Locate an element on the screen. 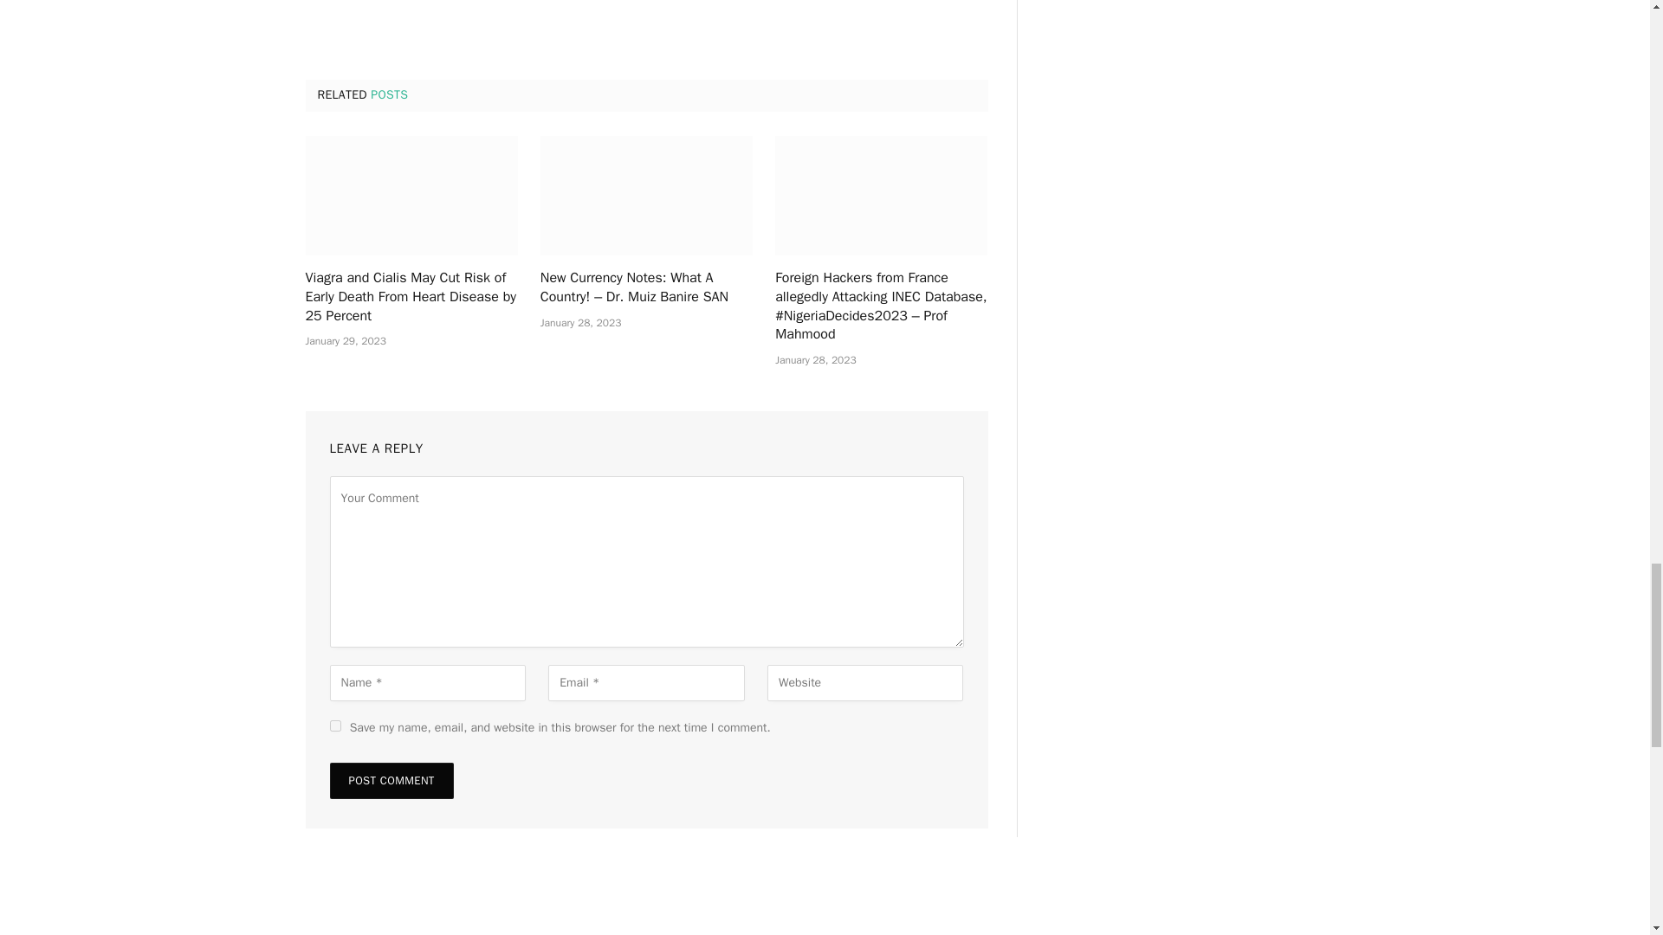  yes is located at coordinates (334, 725).